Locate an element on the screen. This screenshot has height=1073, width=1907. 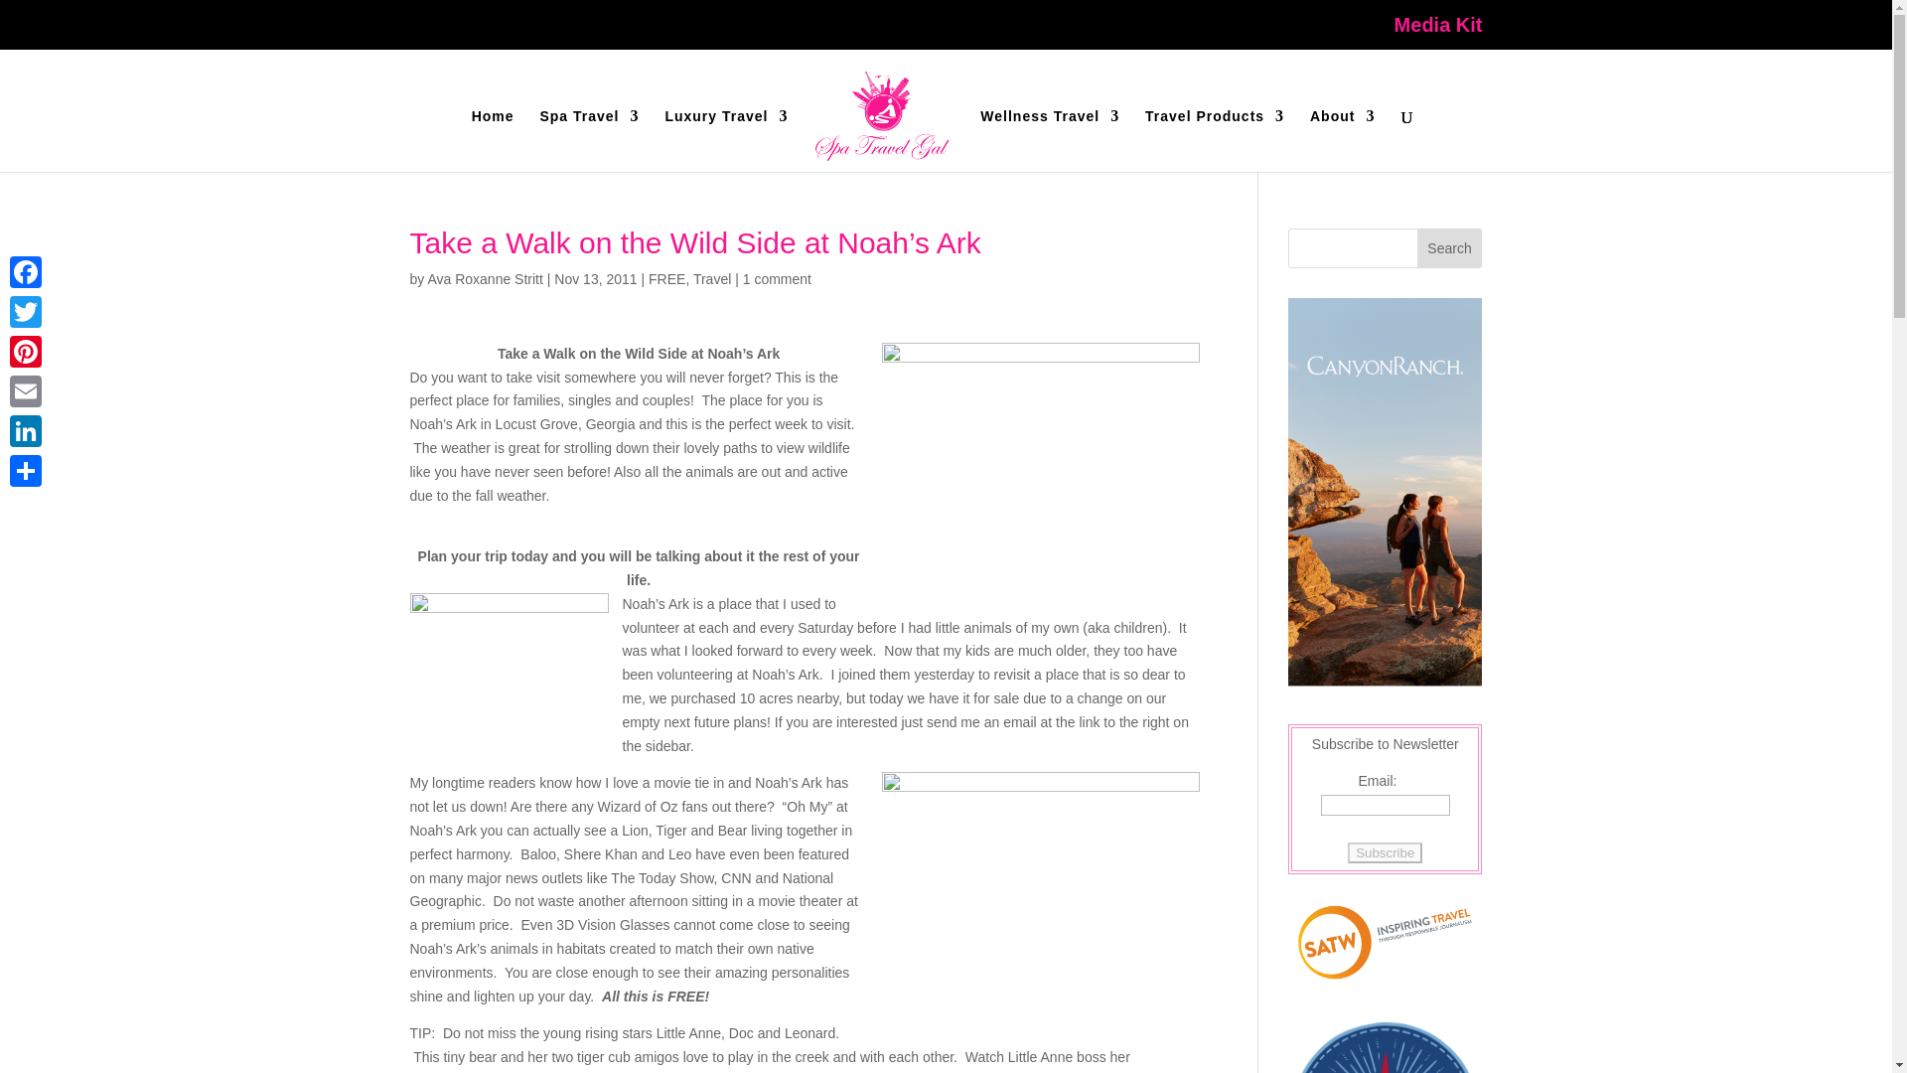
Travel Products is located at coordinates (1214, 140).